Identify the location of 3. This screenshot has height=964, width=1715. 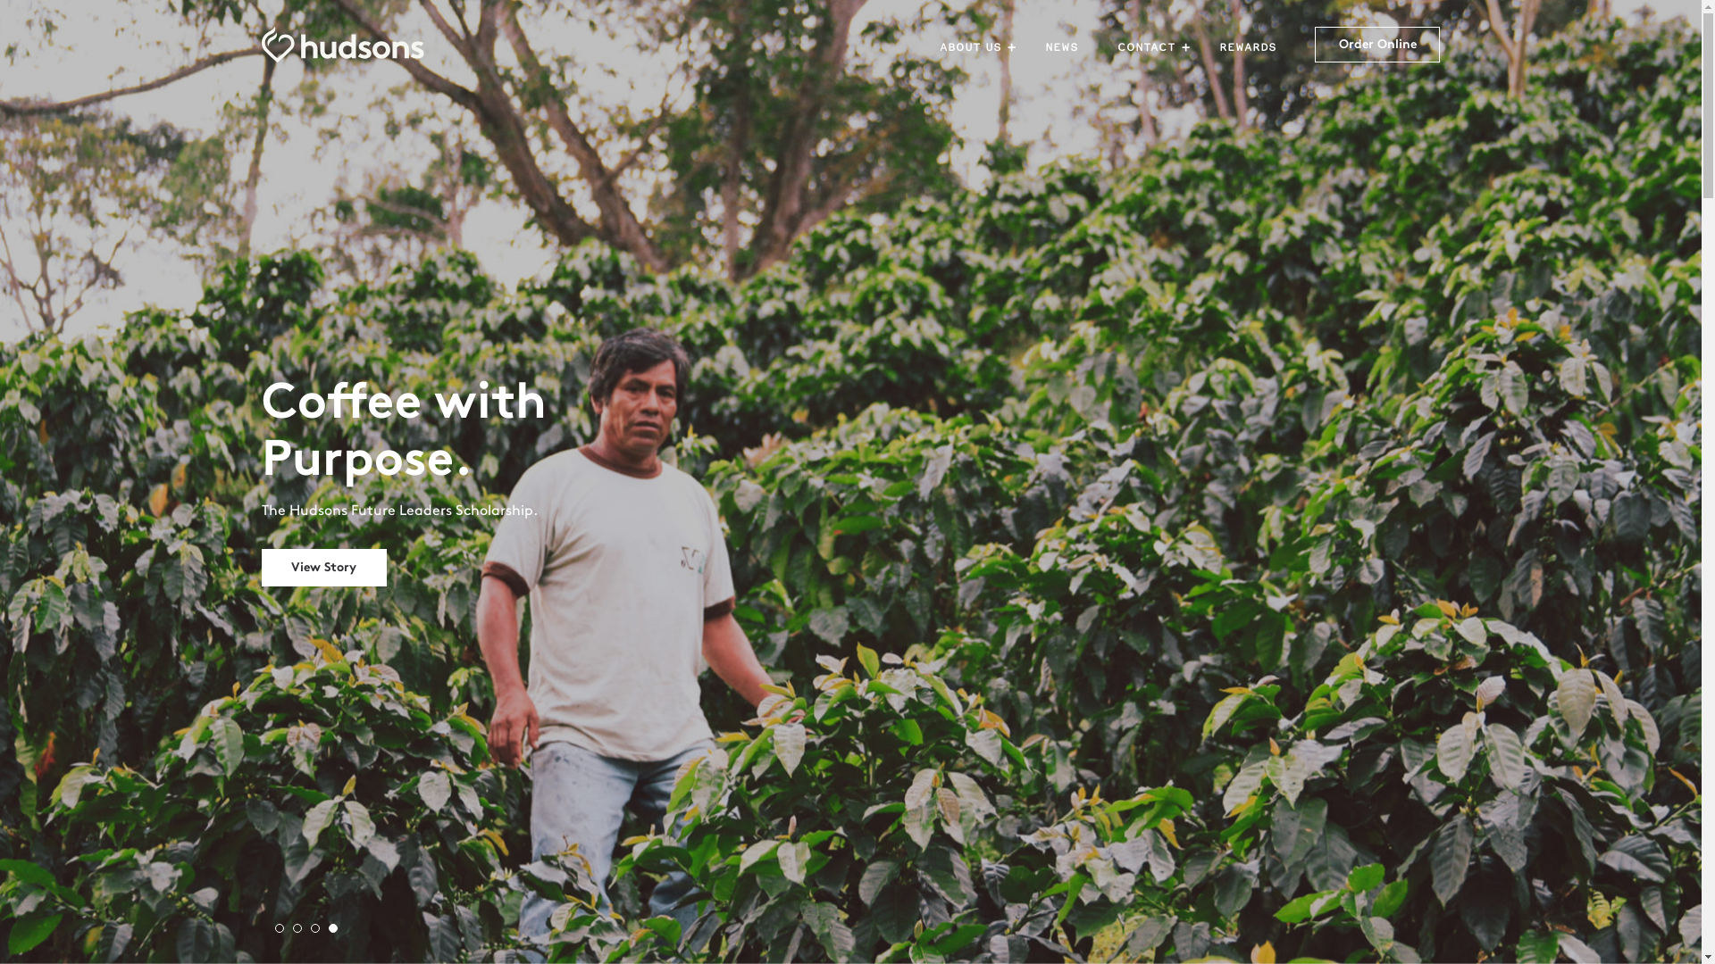
(320, 933).